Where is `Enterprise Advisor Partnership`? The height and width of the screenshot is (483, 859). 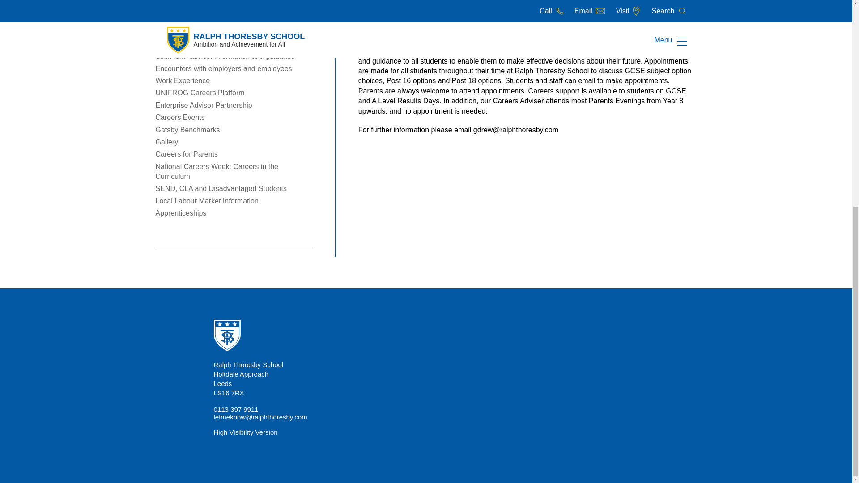
Enterprise Advisor Partnership is located at coordinates (204, 105).